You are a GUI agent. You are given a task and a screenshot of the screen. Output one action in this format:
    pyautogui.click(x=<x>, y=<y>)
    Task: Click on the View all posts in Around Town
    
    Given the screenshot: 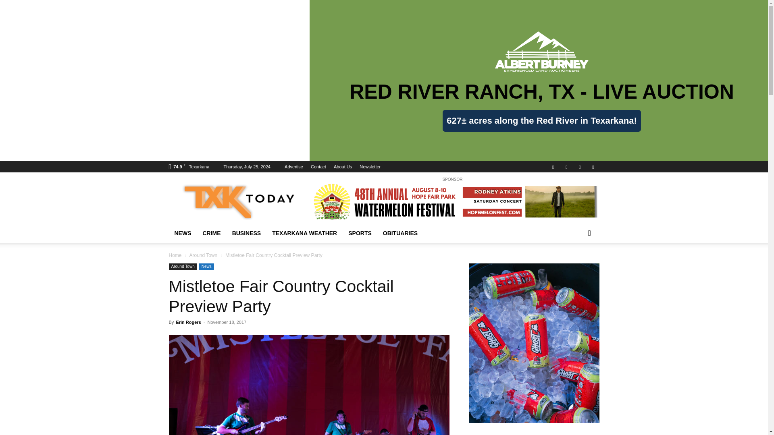 What is the action you would take?
    pyautogui.click(x=203, y=255)
    